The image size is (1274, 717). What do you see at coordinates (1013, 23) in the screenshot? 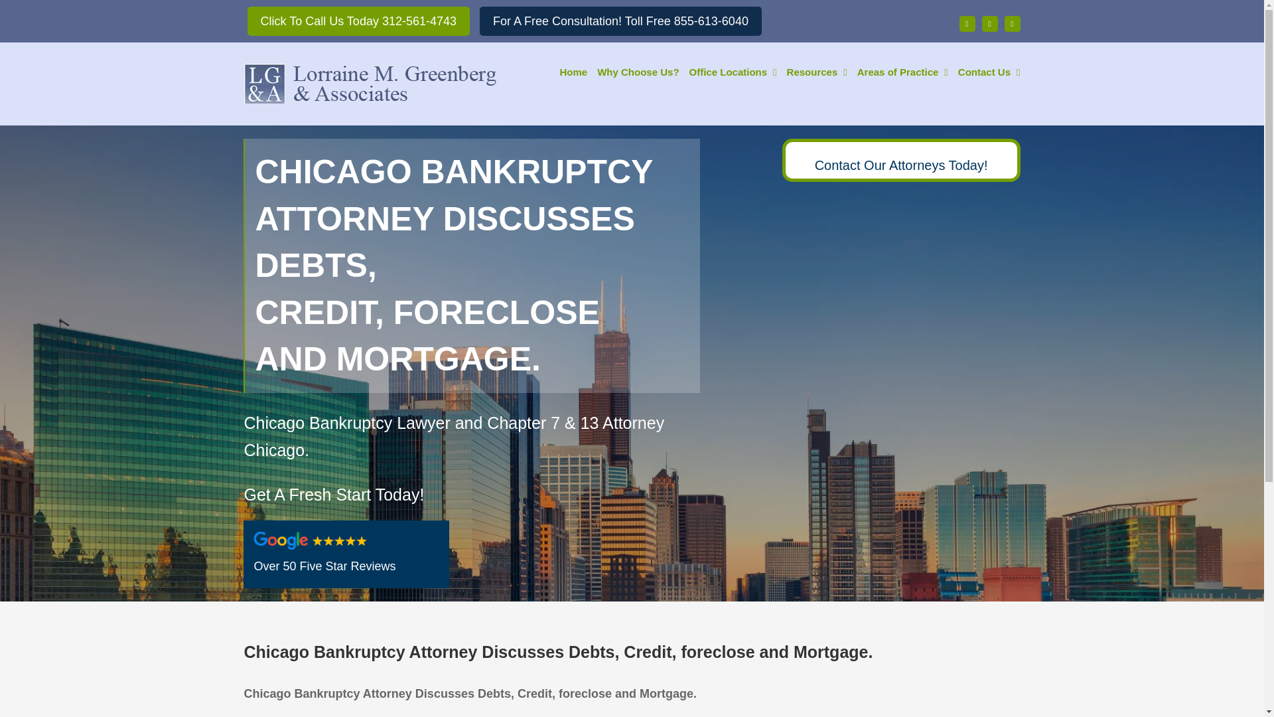
I see `LinkedIn` at bounding box center [1013, 23].